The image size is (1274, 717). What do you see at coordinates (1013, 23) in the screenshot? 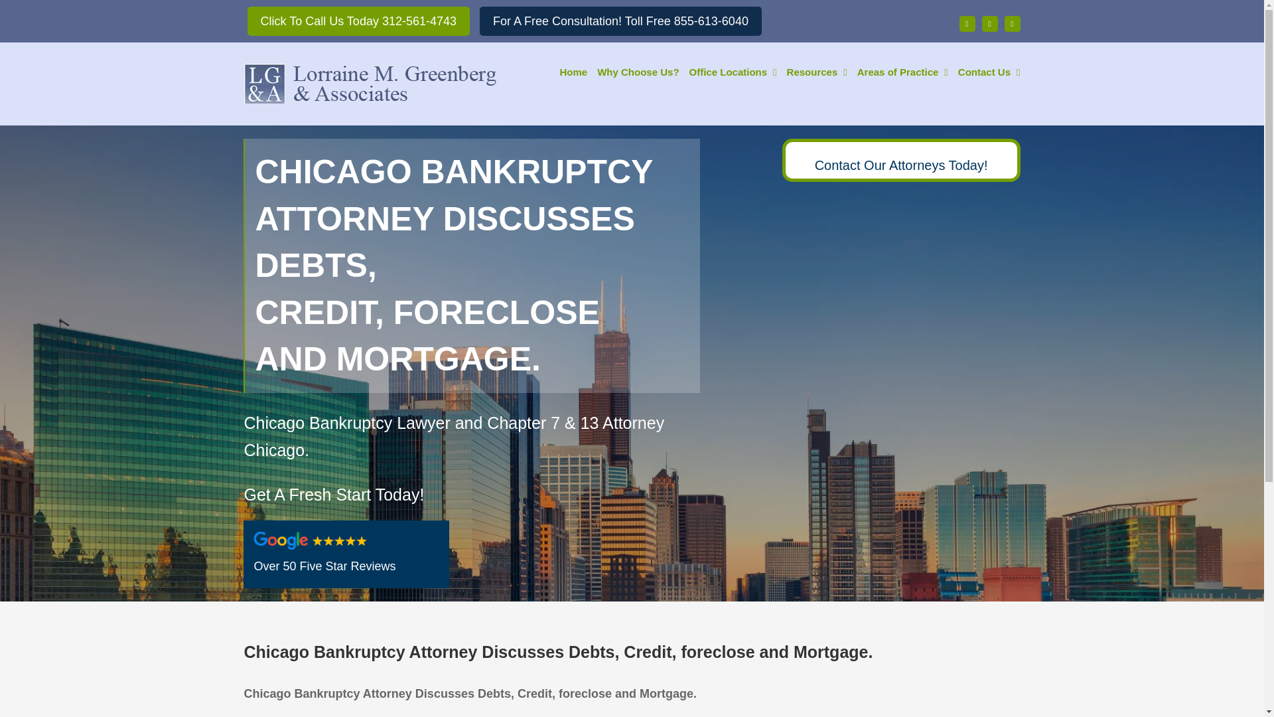
I see `LinkedIn` at bounding box center [1013, 23].